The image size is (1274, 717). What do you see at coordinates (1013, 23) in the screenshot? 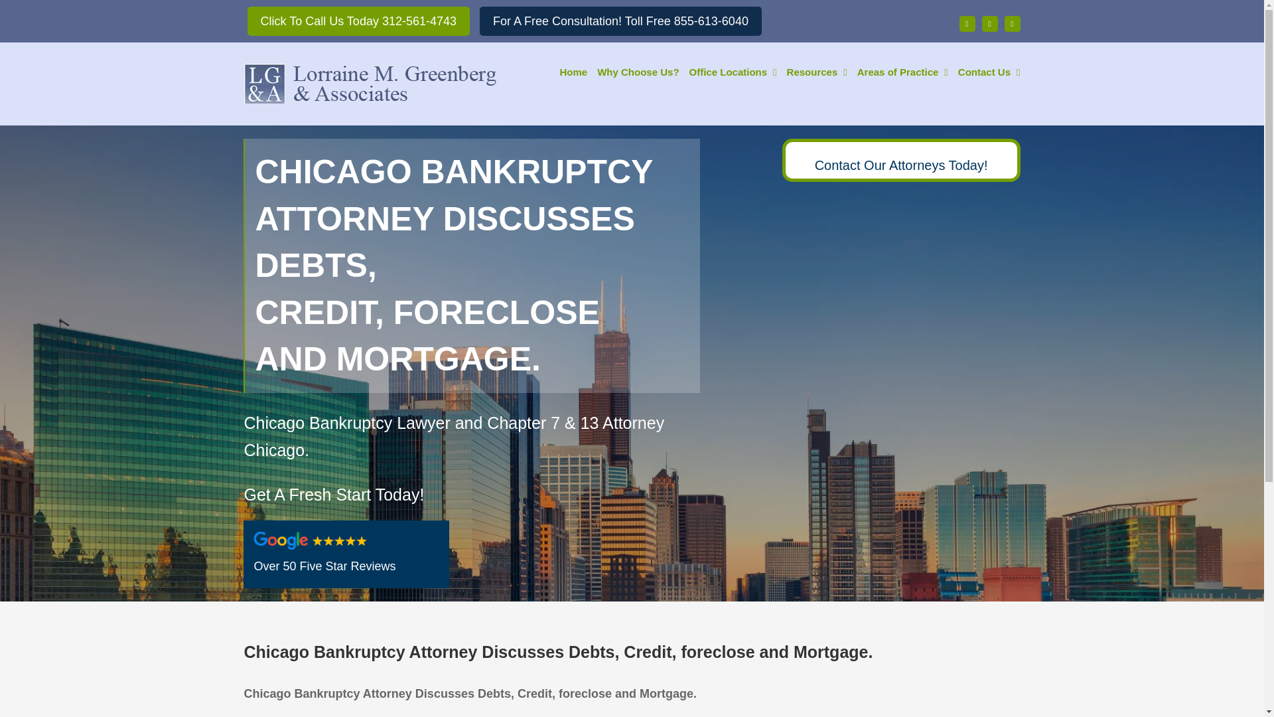
I see `LinkedIn` at bounding box center [1013, 23].